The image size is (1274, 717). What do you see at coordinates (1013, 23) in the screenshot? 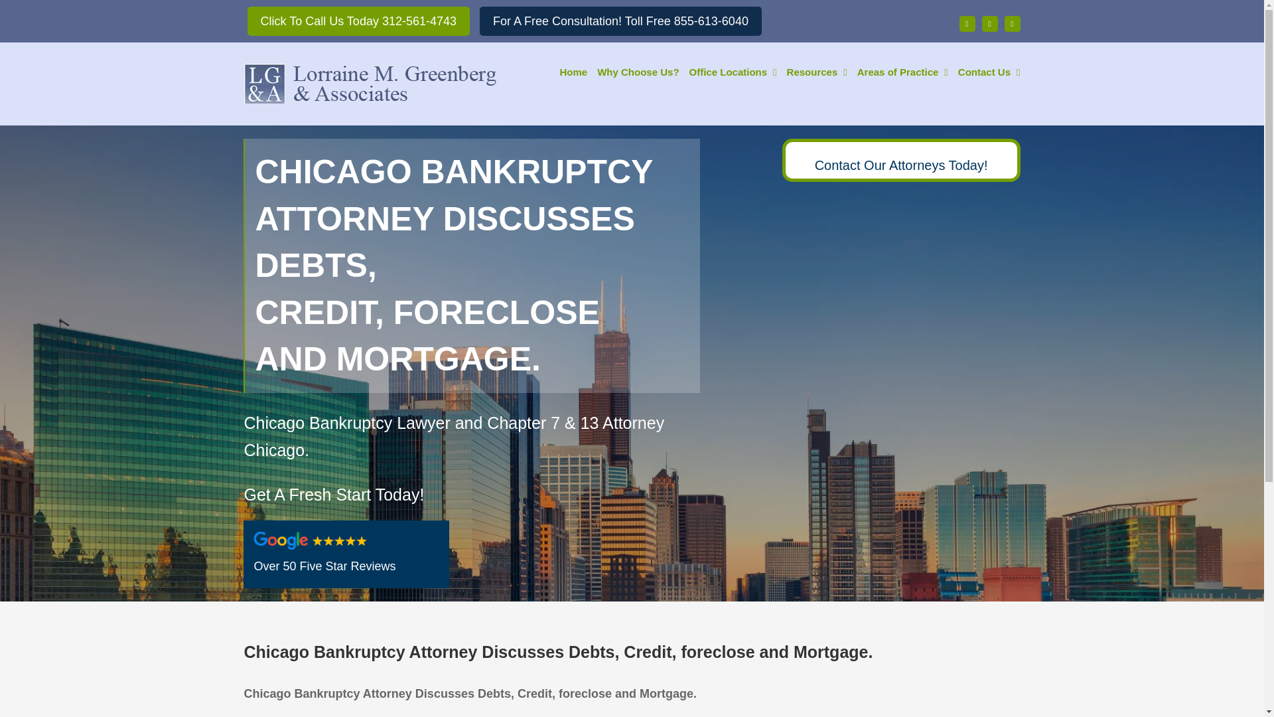
I see `LinkedIn` at bounding box center [1013, 23].